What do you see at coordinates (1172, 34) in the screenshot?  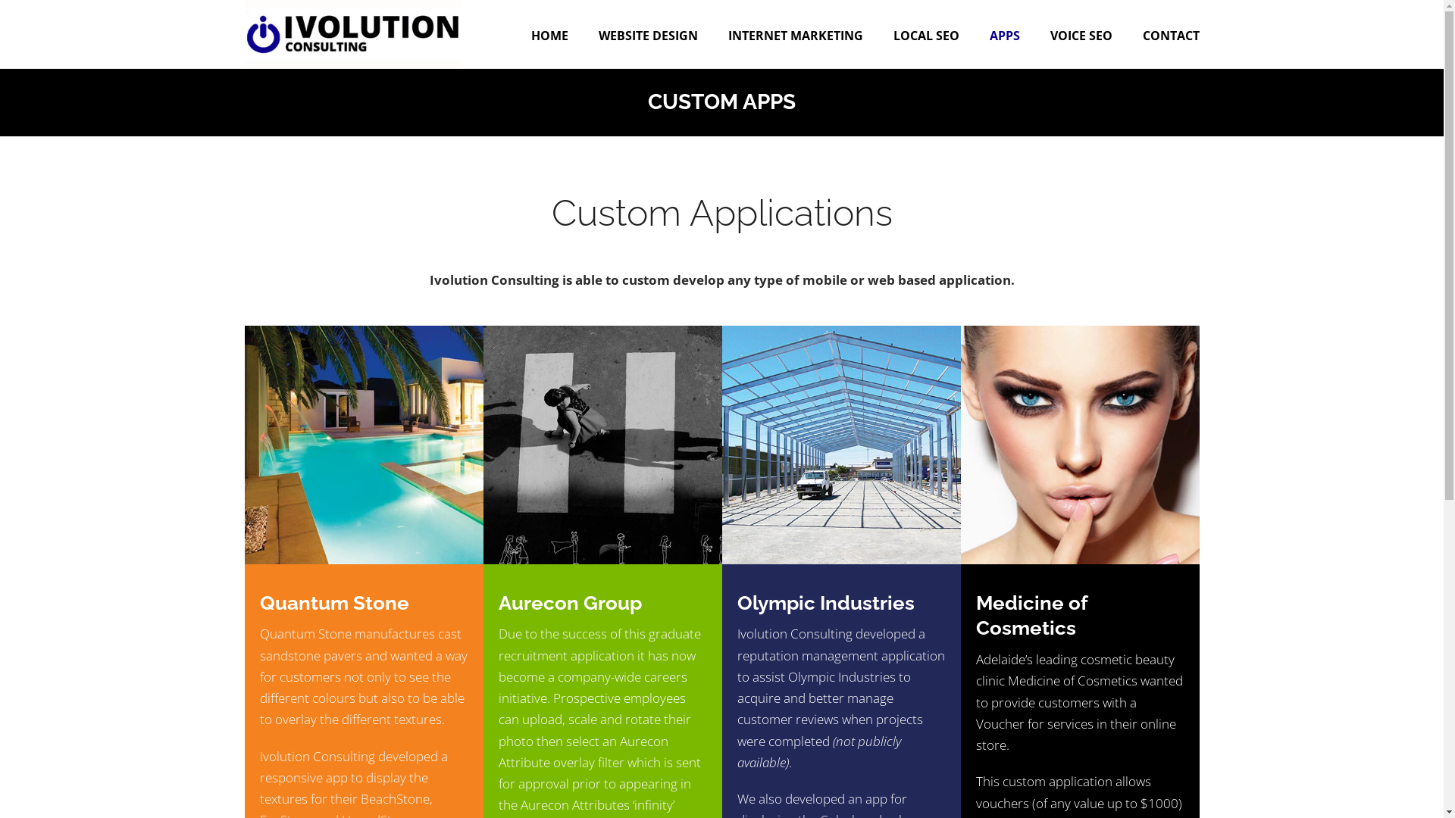 I see `CONTACT` at bounding box center [1172, 34].